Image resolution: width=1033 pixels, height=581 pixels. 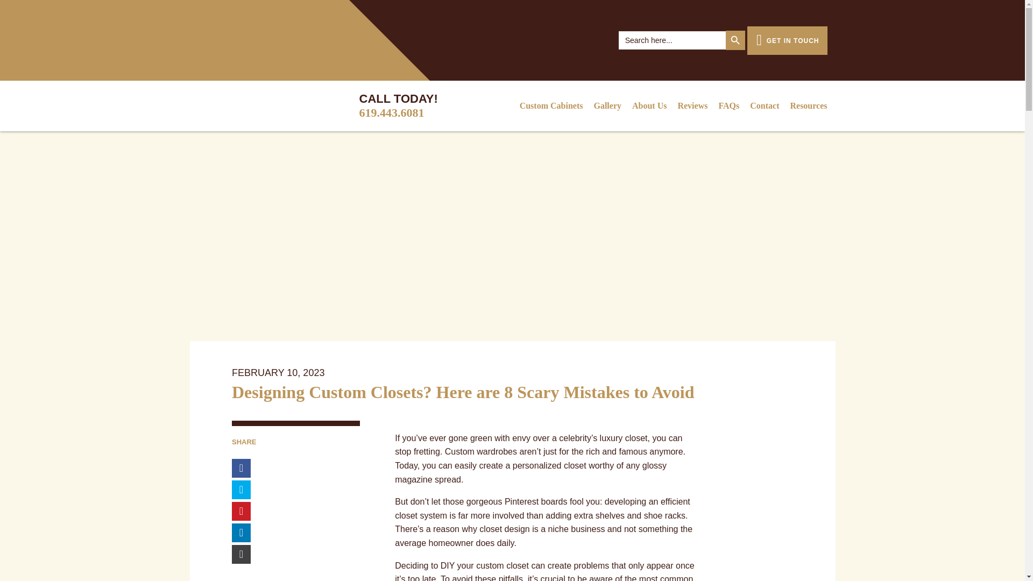 What do you see at coordinates (392, 112) in the screenshot?
I see `619.443.6081` at bounding box center [392, 112].